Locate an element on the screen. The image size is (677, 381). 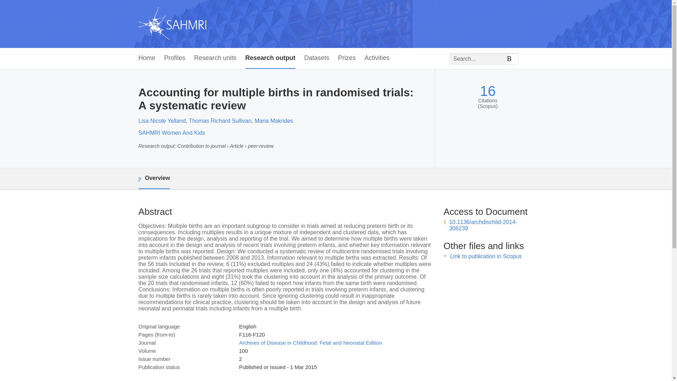
Profiles is located at coordinates (175, 59).